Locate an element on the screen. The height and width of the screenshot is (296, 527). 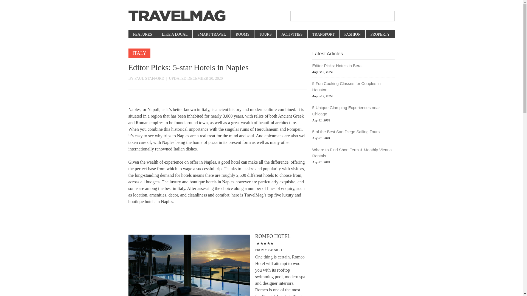
5 of the Best San Diego Sailing Tours is located at coordinates (354, 132).